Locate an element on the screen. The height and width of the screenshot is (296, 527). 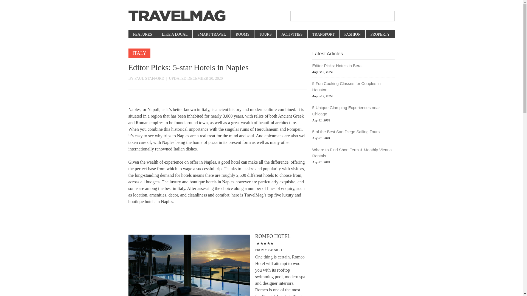
5 of the Best San Diego Sailing Tours is located at coordinates (354, 132).